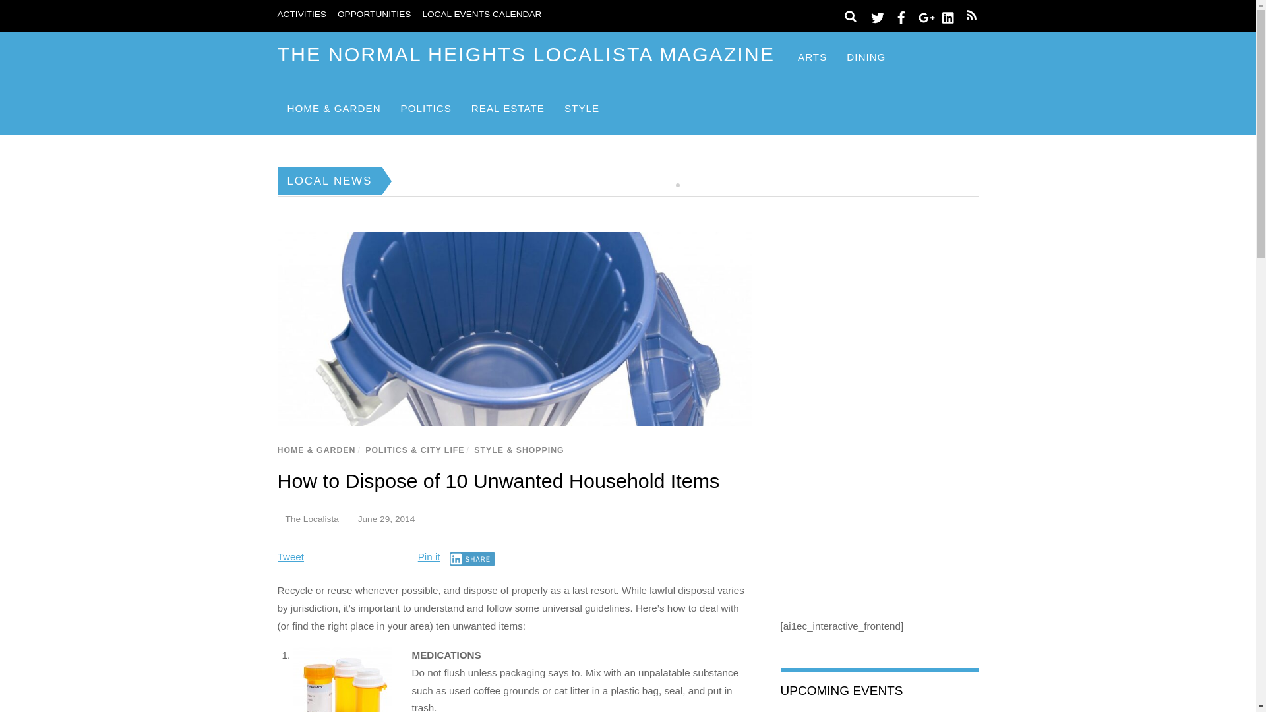 Image resolution: width=1266 pixels, height=712 pixels. What do you see at coordinates (526, 54) in the screenshot?
I see `The Normal Heights Localista Magazine` at bounding box center [526, 54].